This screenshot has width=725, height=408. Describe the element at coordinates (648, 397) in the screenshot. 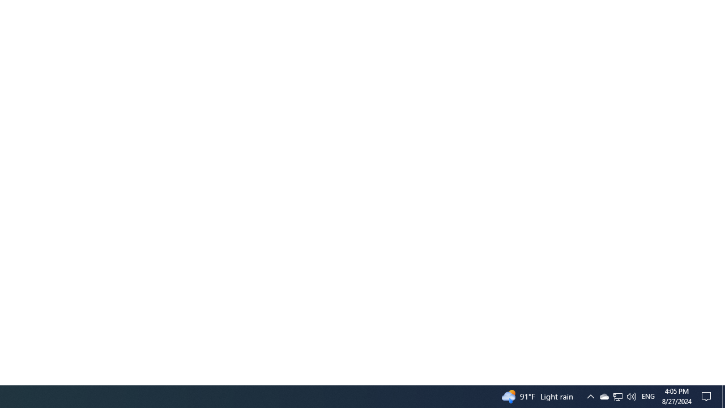

I see `Notification Chevron` at that location.